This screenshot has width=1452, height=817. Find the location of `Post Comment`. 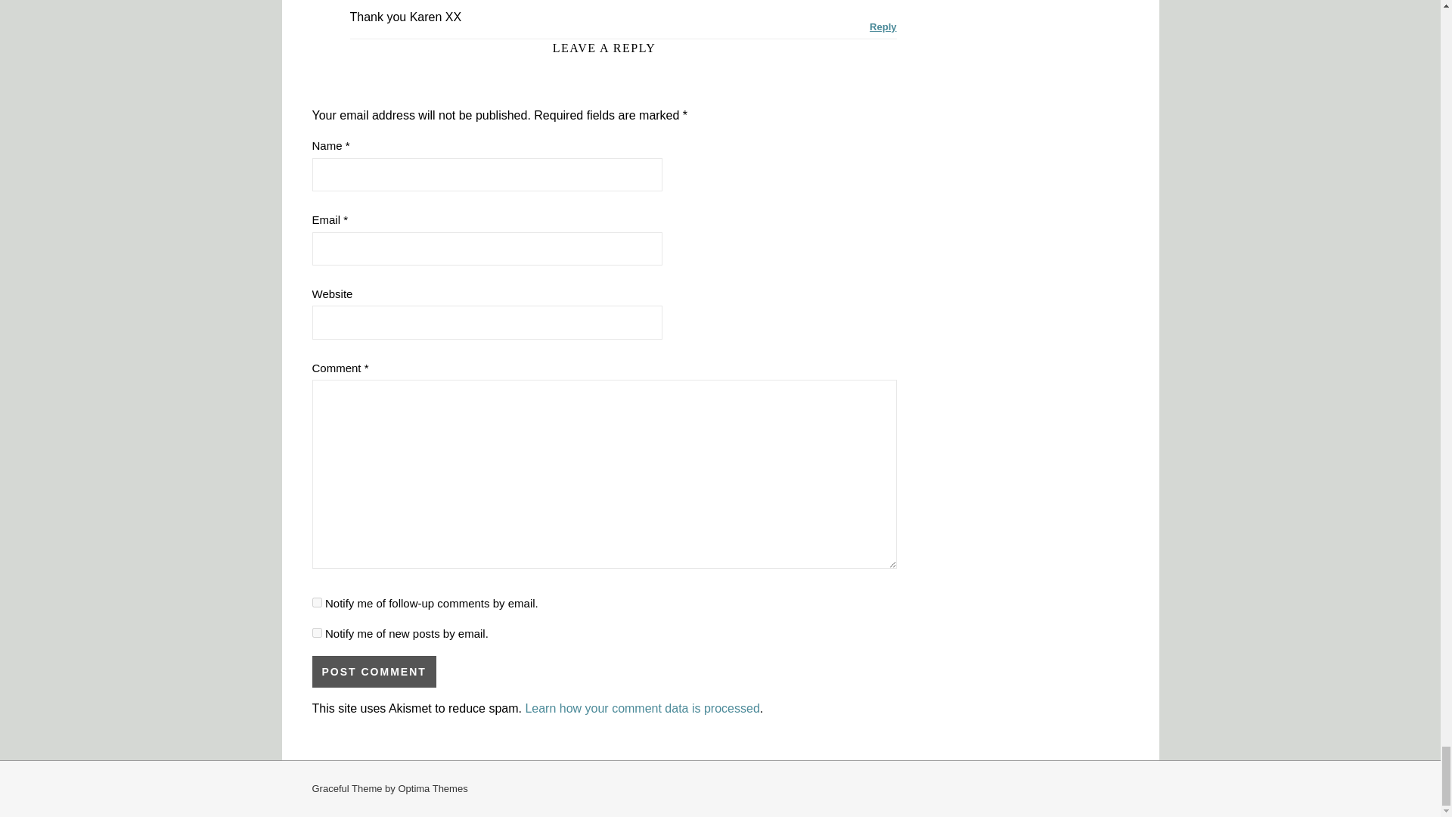

Post Comment is located at coordinates (374, 672).